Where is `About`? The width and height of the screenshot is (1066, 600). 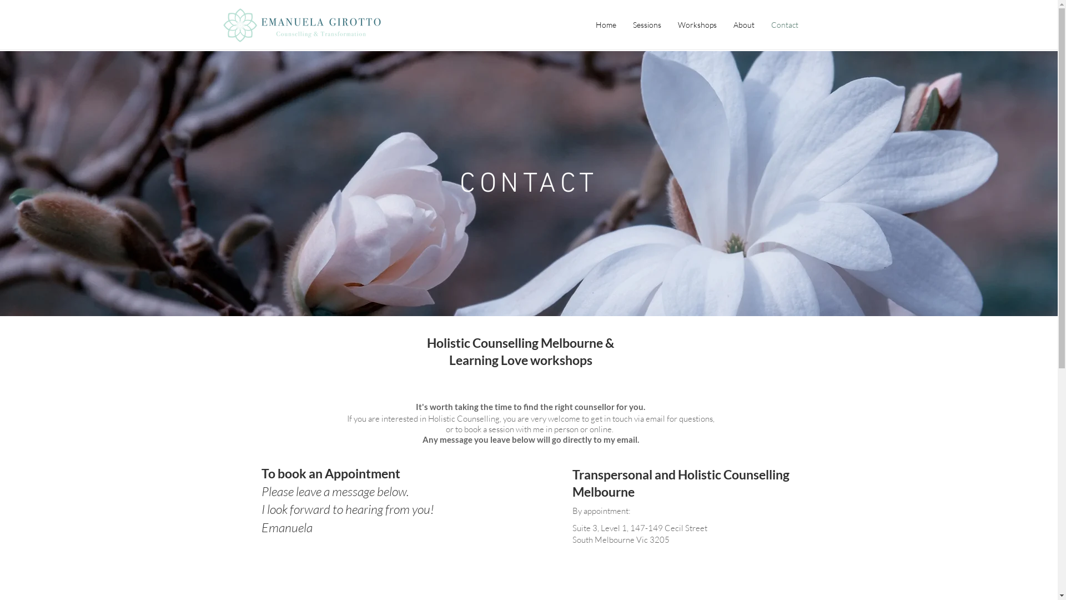
About is located at coordinates (744, 25).